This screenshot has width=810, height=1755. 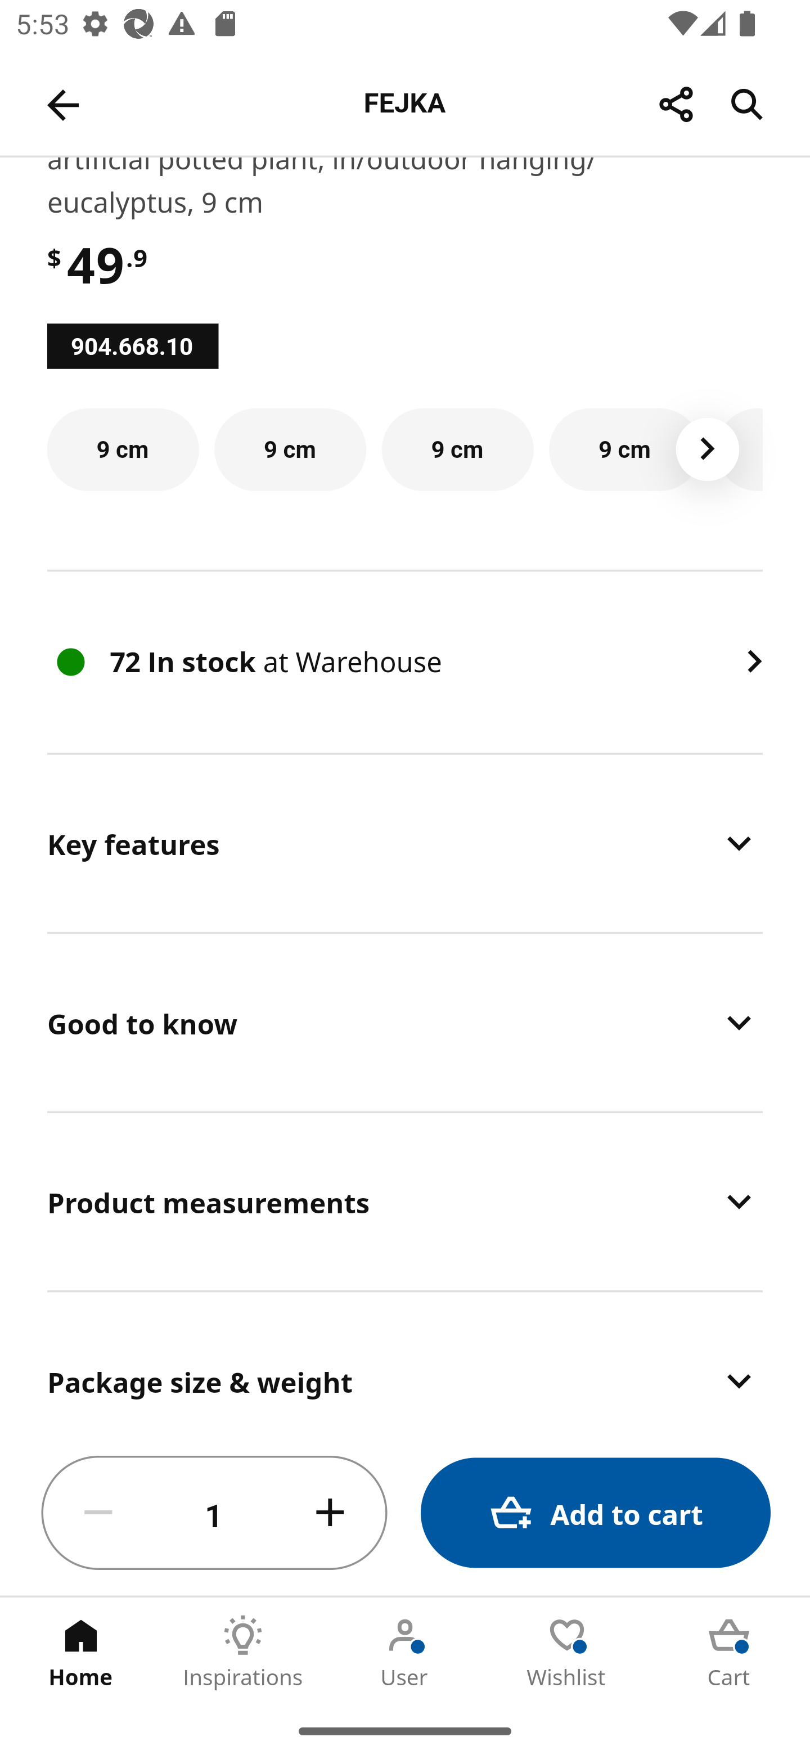 I want to click on Inspirations
Tab 2 of 5, so click(x=243, y=1652).